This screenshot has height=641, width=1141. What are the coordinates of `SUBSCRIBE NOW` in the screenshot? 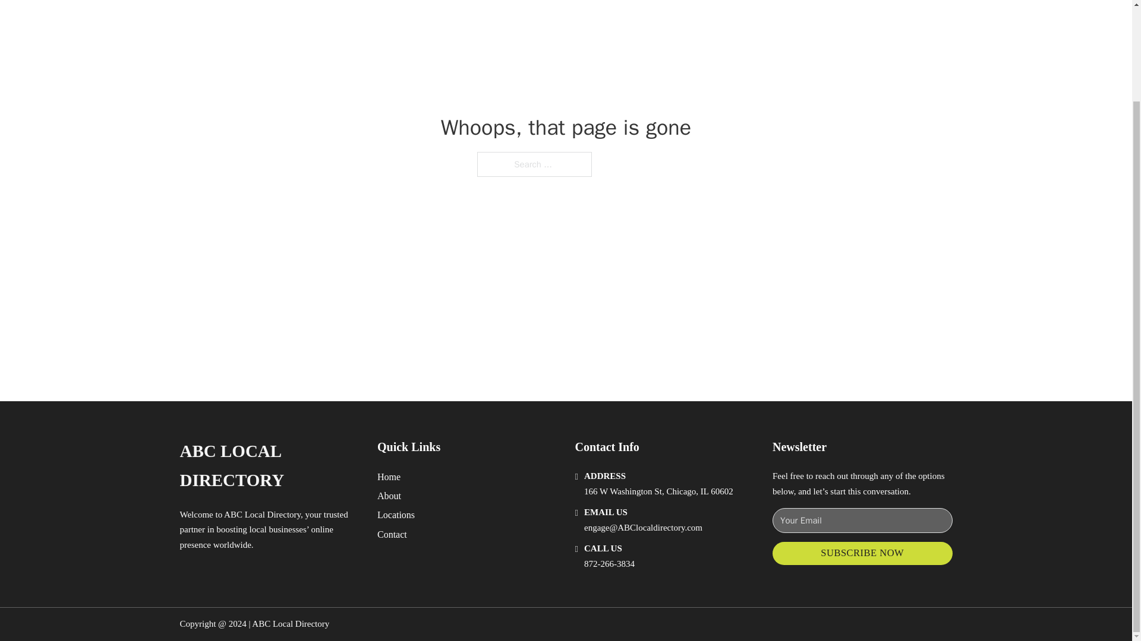 It's located at (862, 553).